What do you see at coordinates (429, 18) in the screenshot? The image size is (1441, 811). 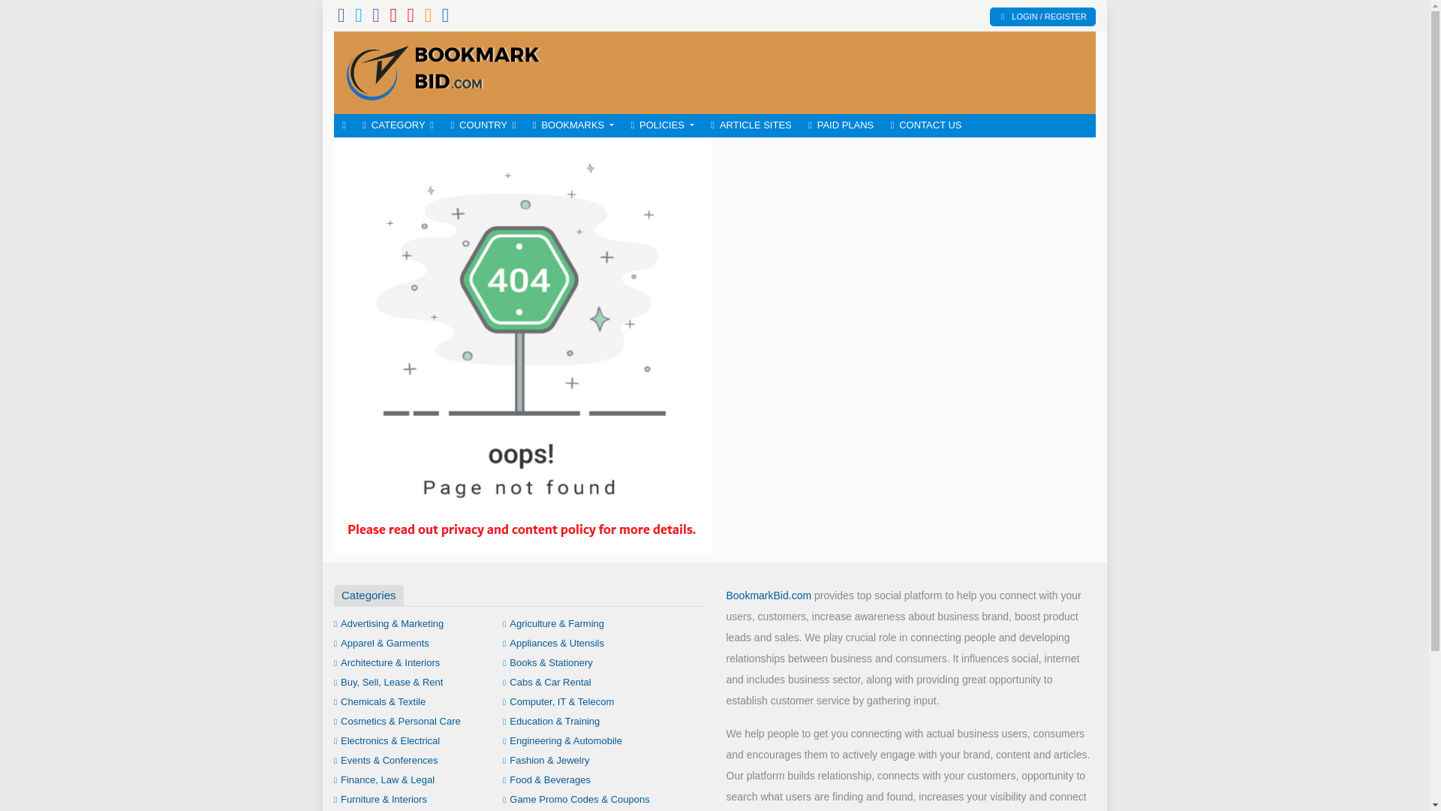 I see `RSS Feed` at bounding box center [429, 18].